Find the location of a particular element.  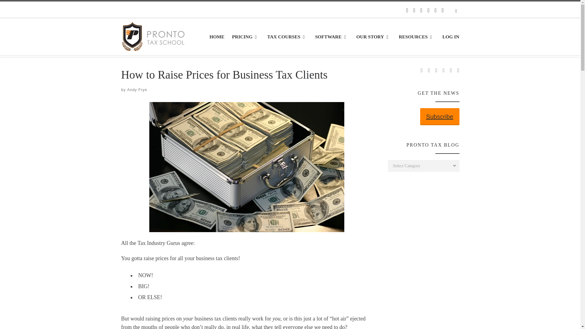

Follow us on Youtube is located at coordinates (407, 10).